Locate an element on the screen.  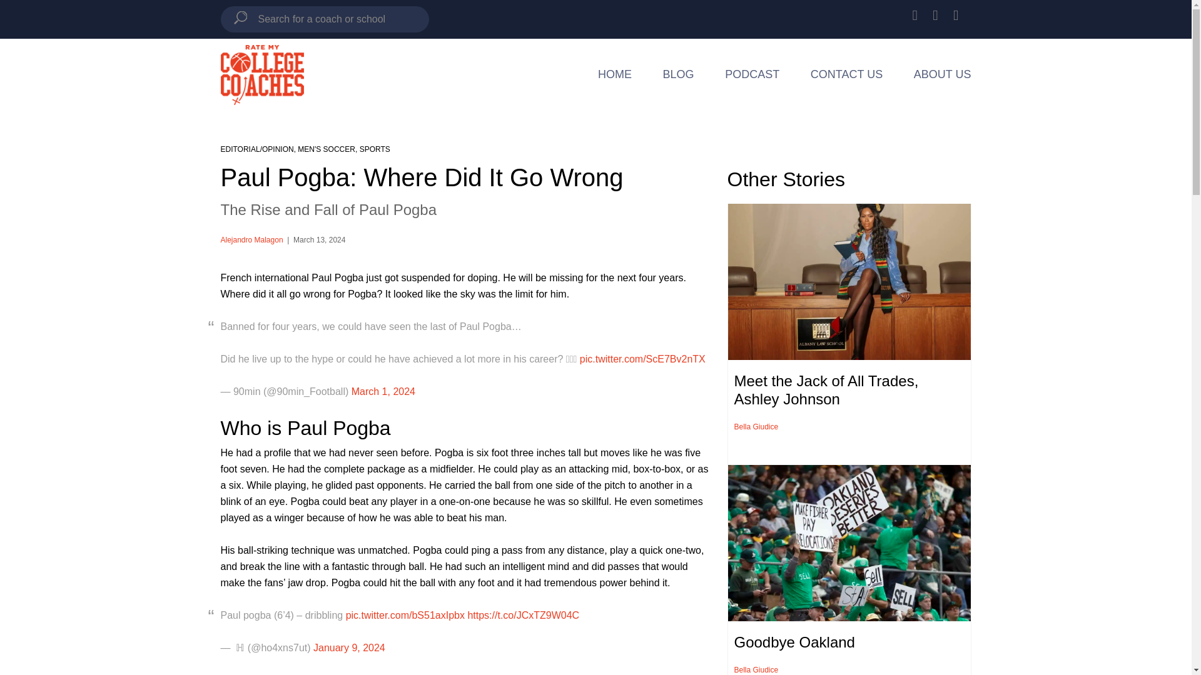
MEN'S SOCCER is located at coordinates (327, 149).